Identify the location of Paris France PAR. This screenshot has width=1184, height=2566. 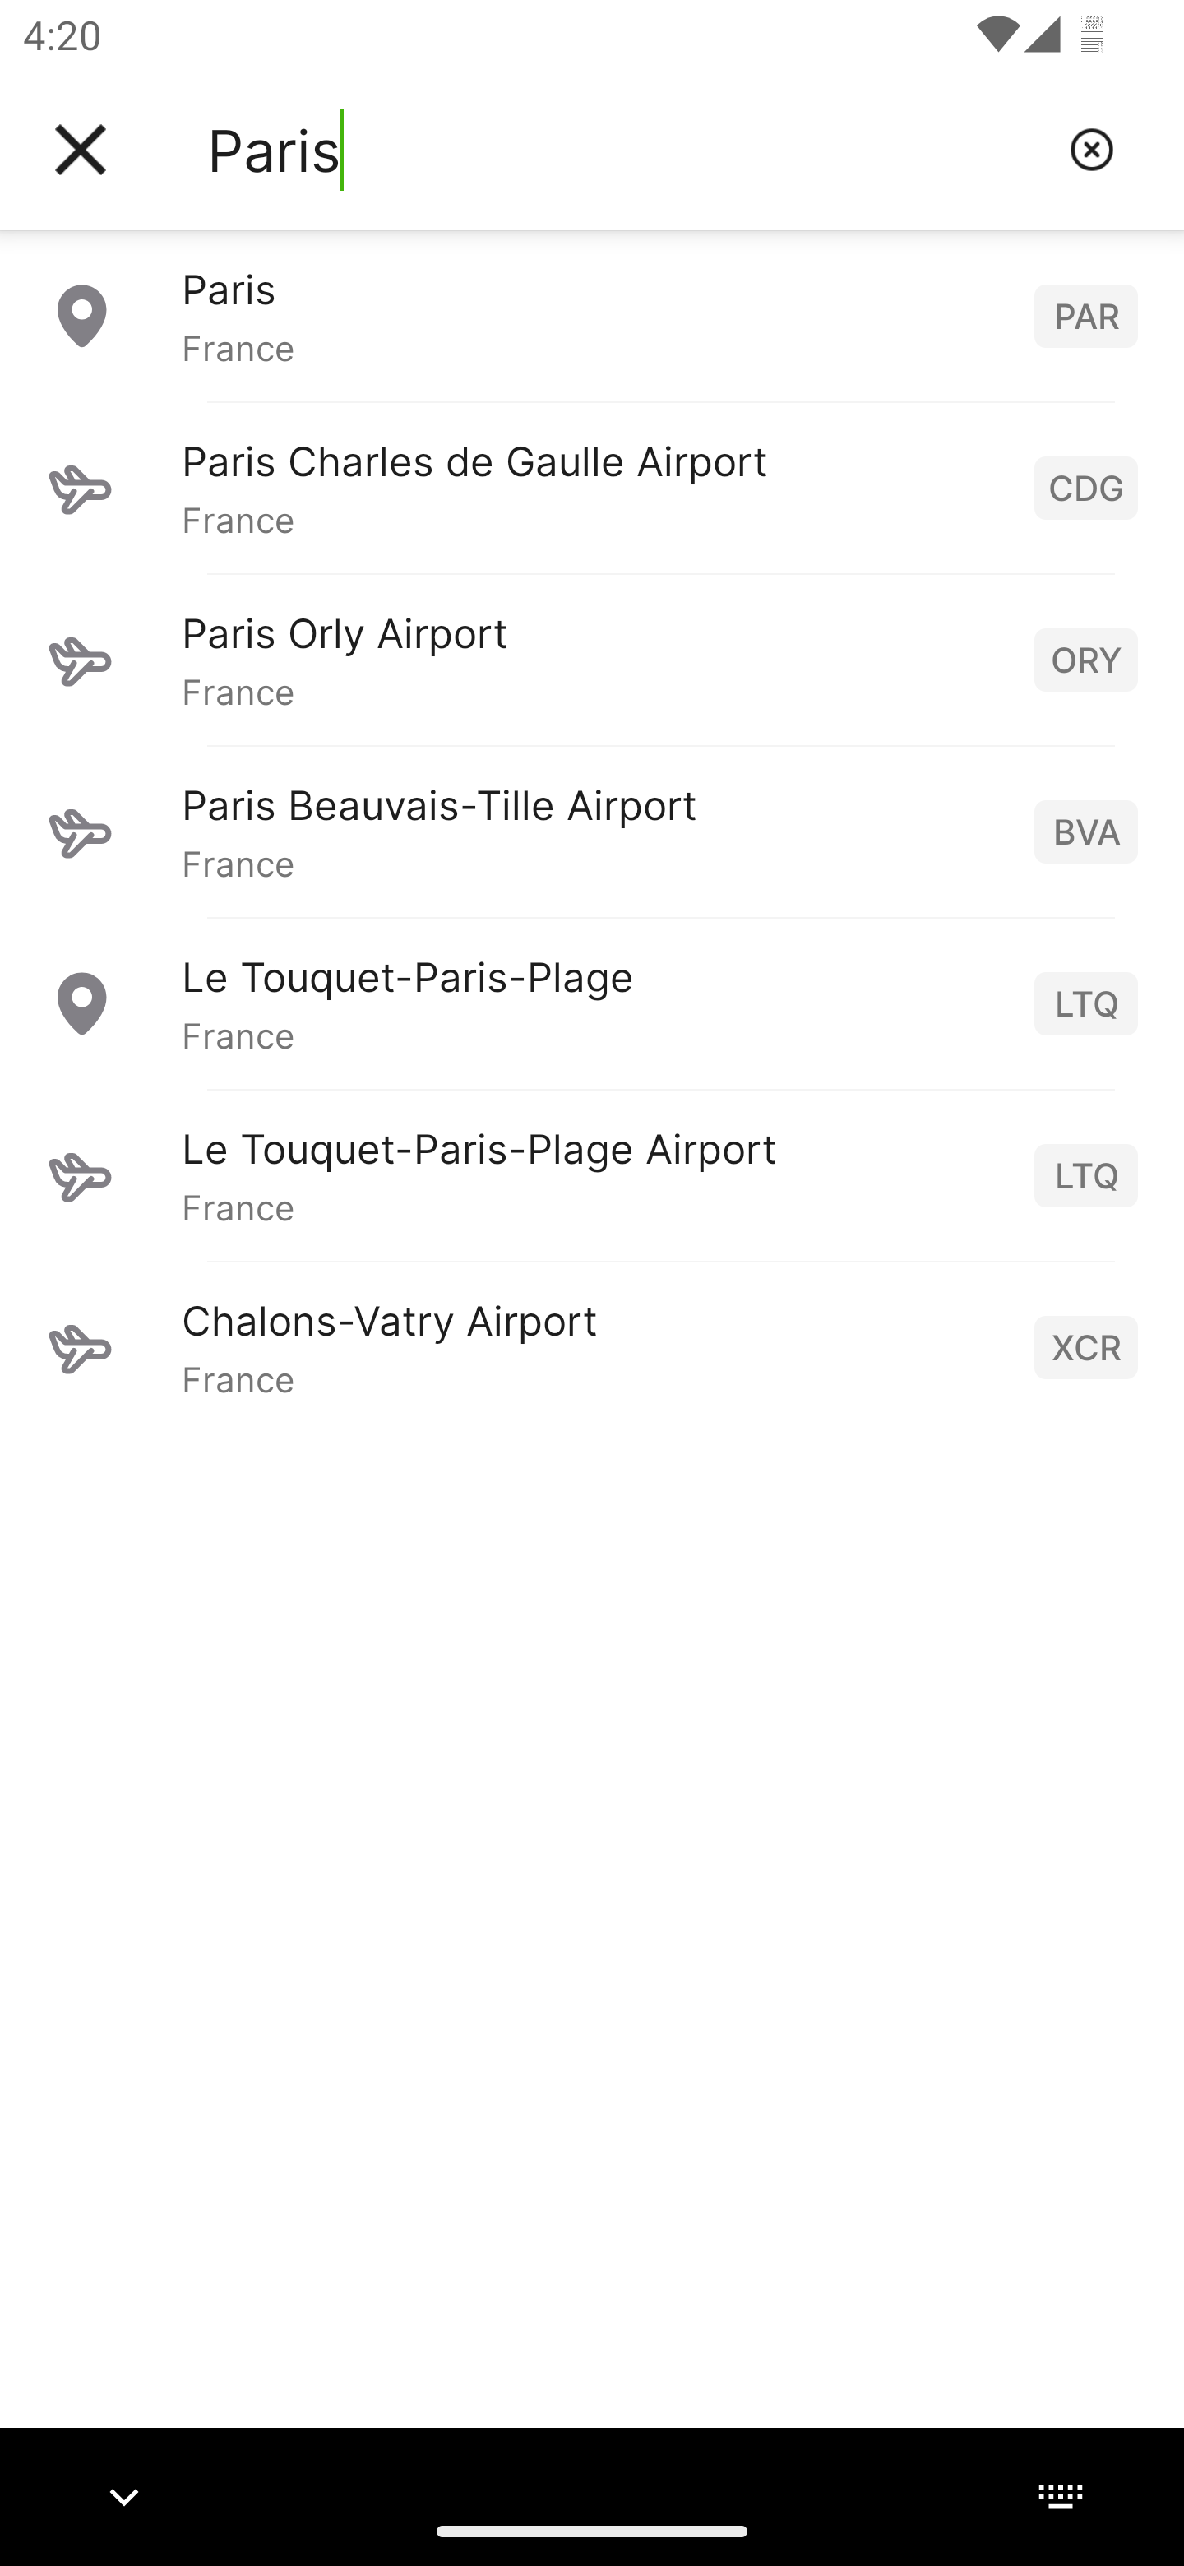
(592, 315).